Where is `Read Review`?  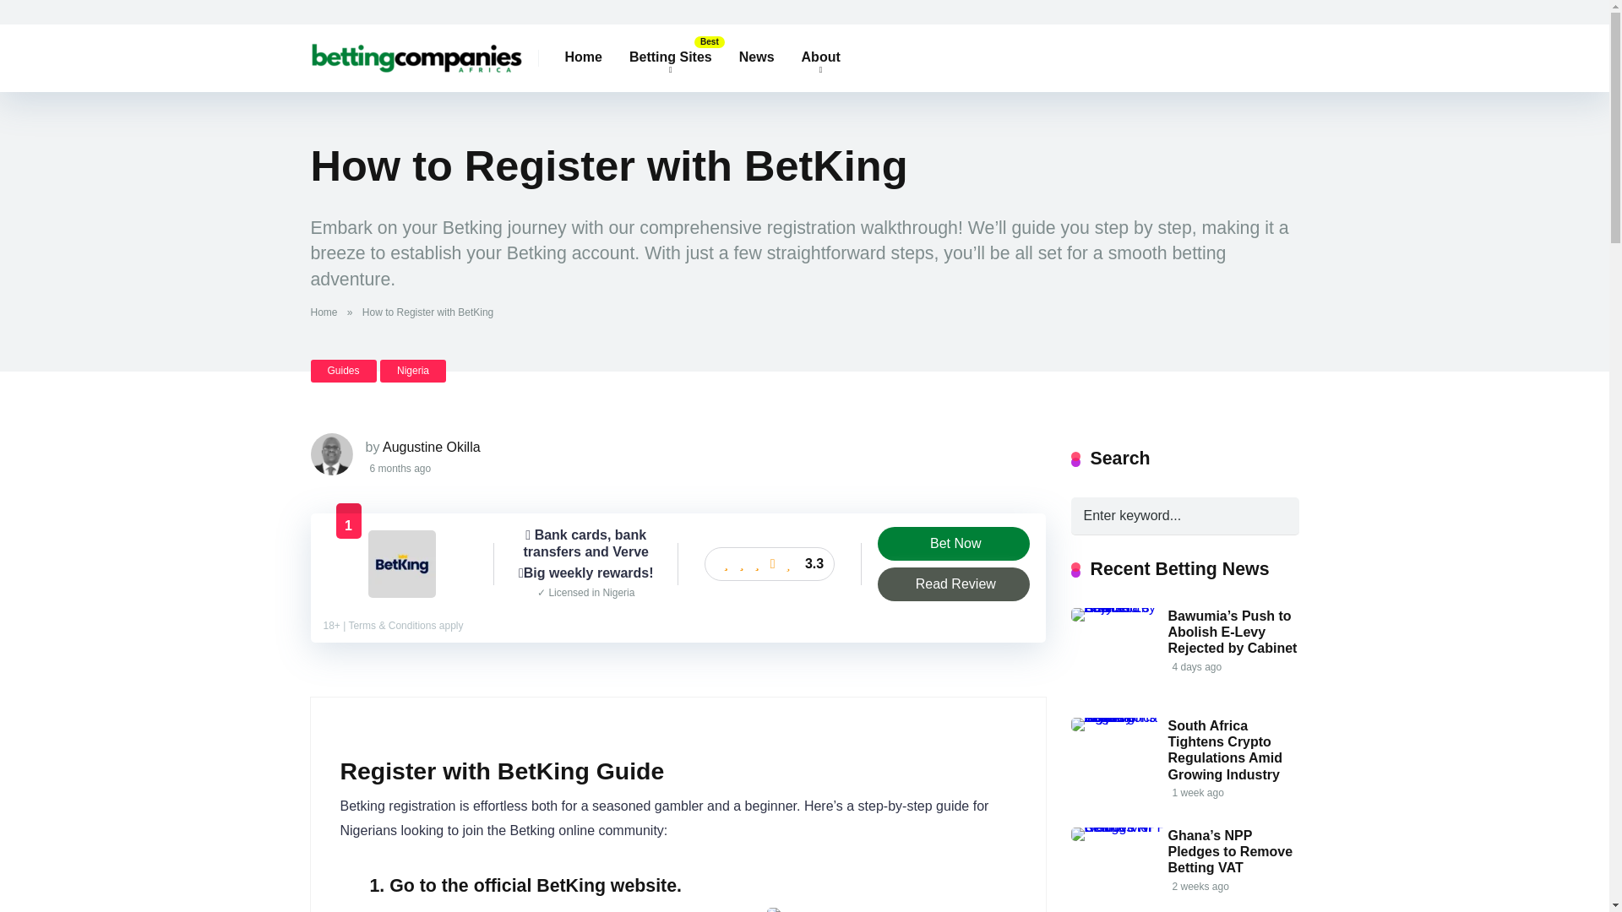
Read Review is located at coordinates (953, 584).